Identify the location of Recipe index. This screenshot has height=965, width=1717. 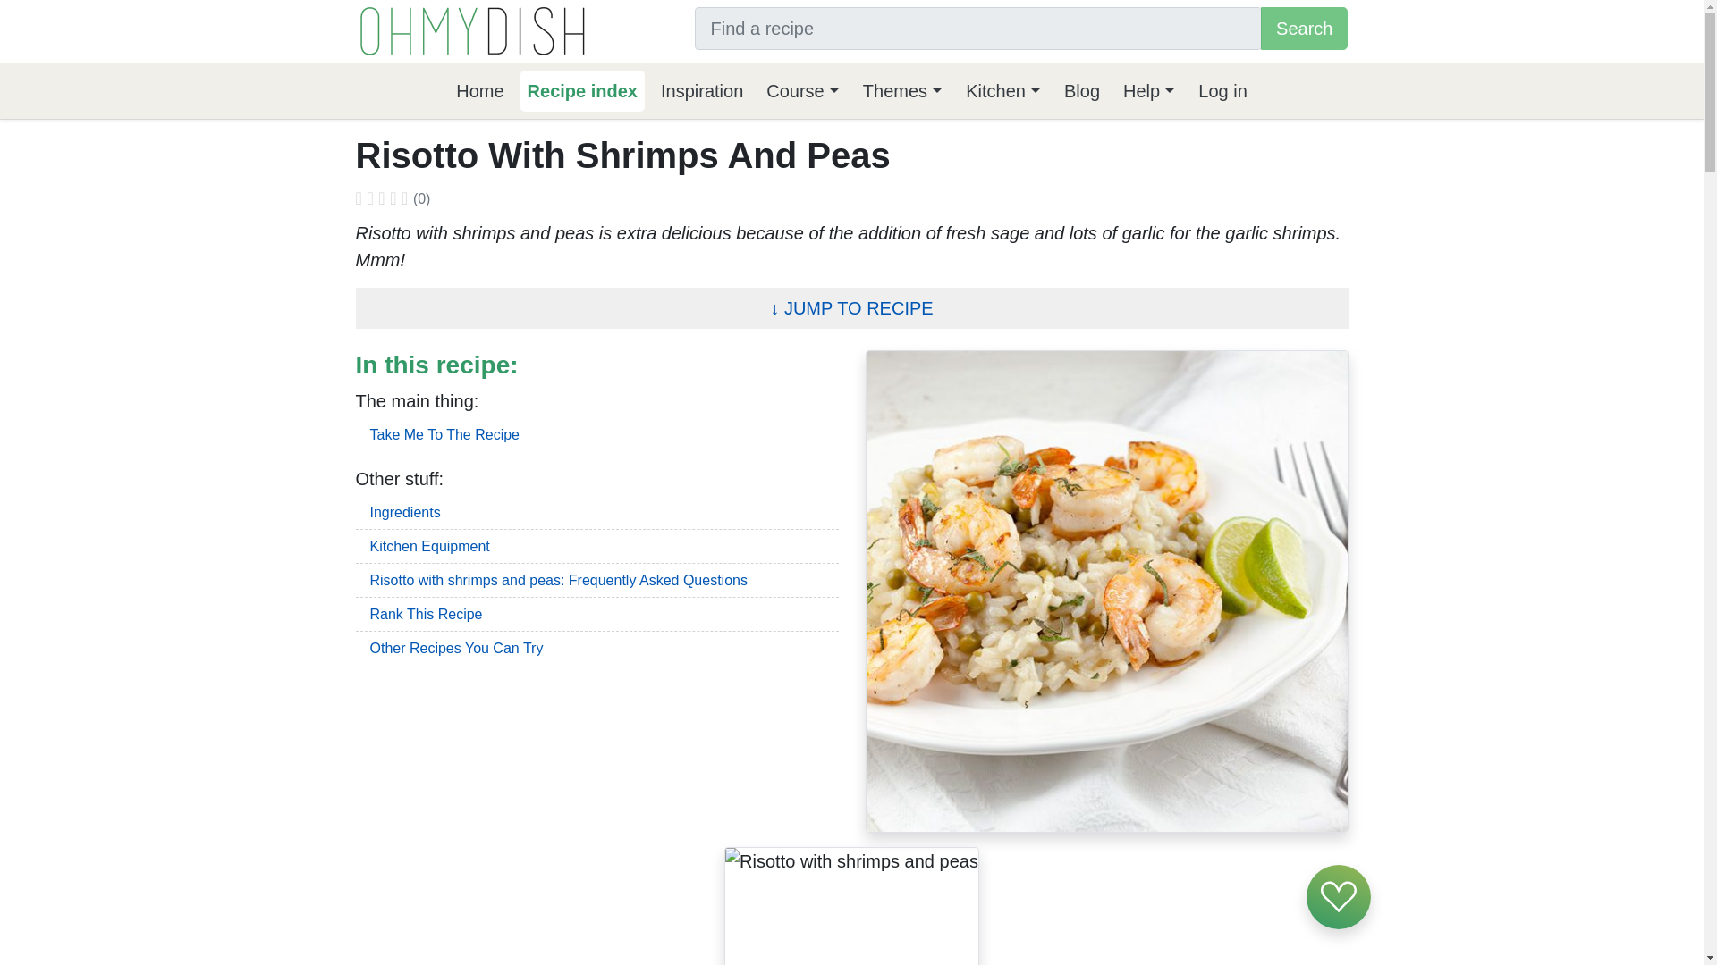
(582, 91).